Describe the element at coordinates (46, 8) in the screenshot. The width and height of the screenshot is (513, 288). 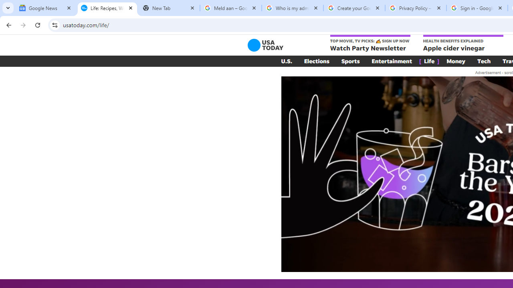
I see `Google News` at that location.